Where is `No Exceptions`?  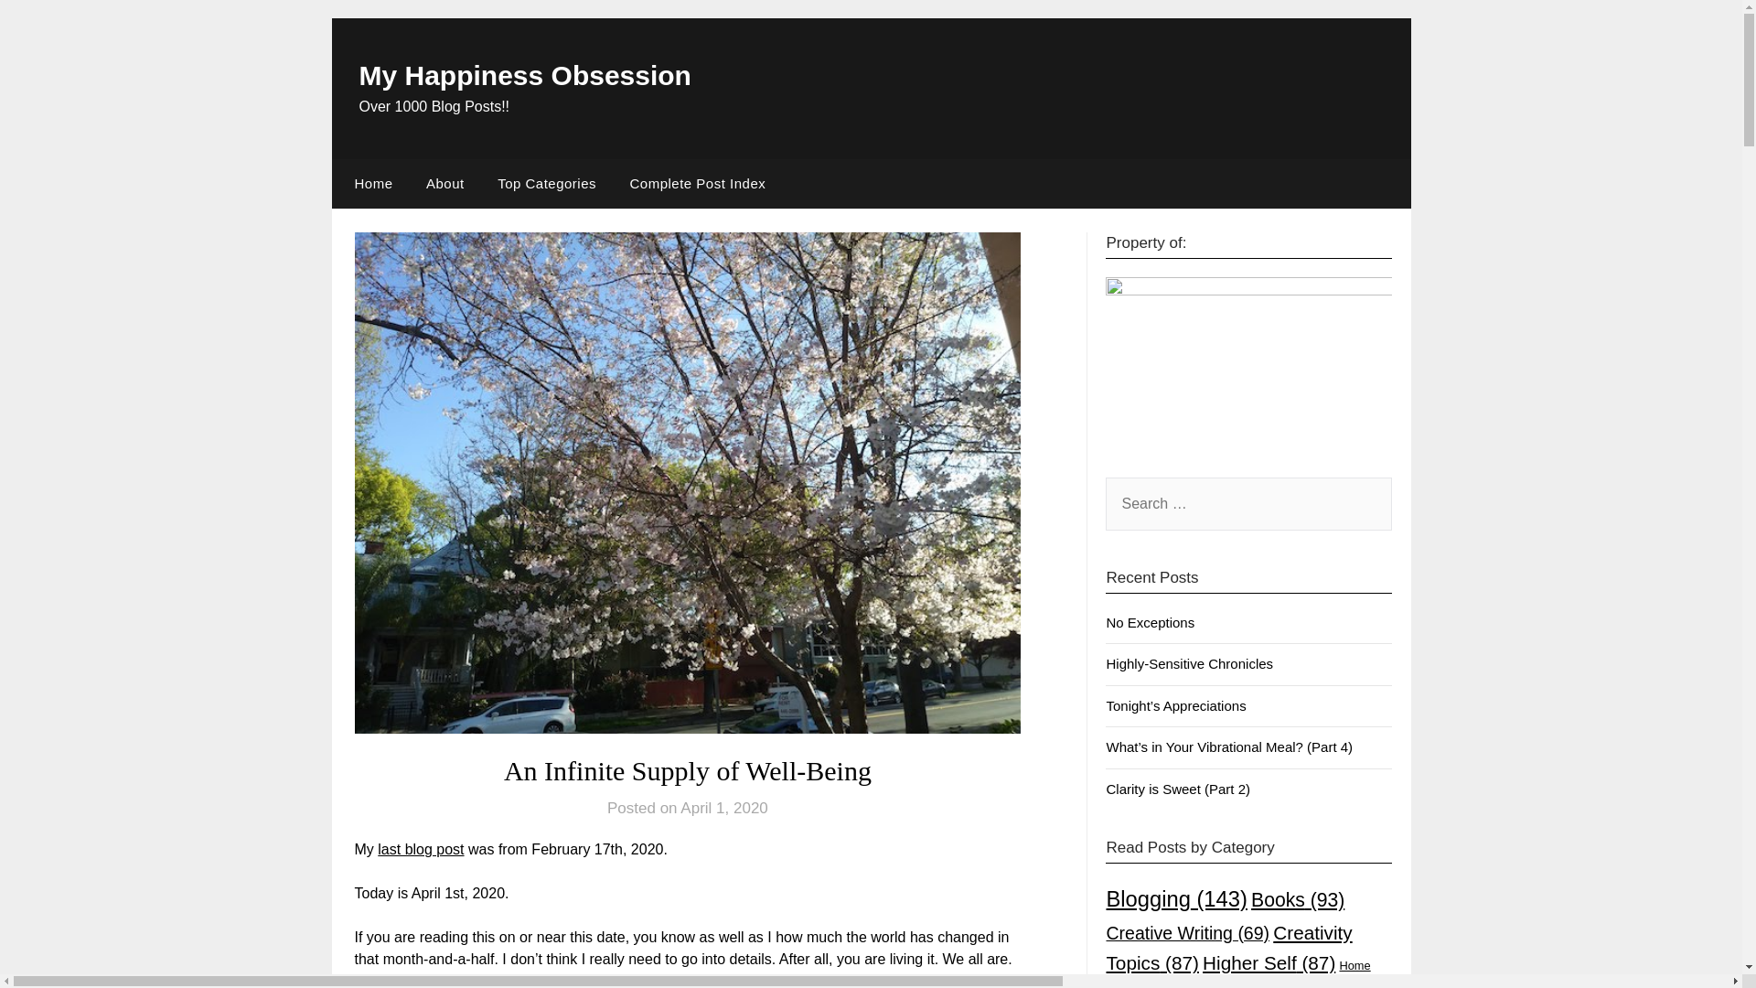
No Exceptions is located at coordinates (1150, 622).